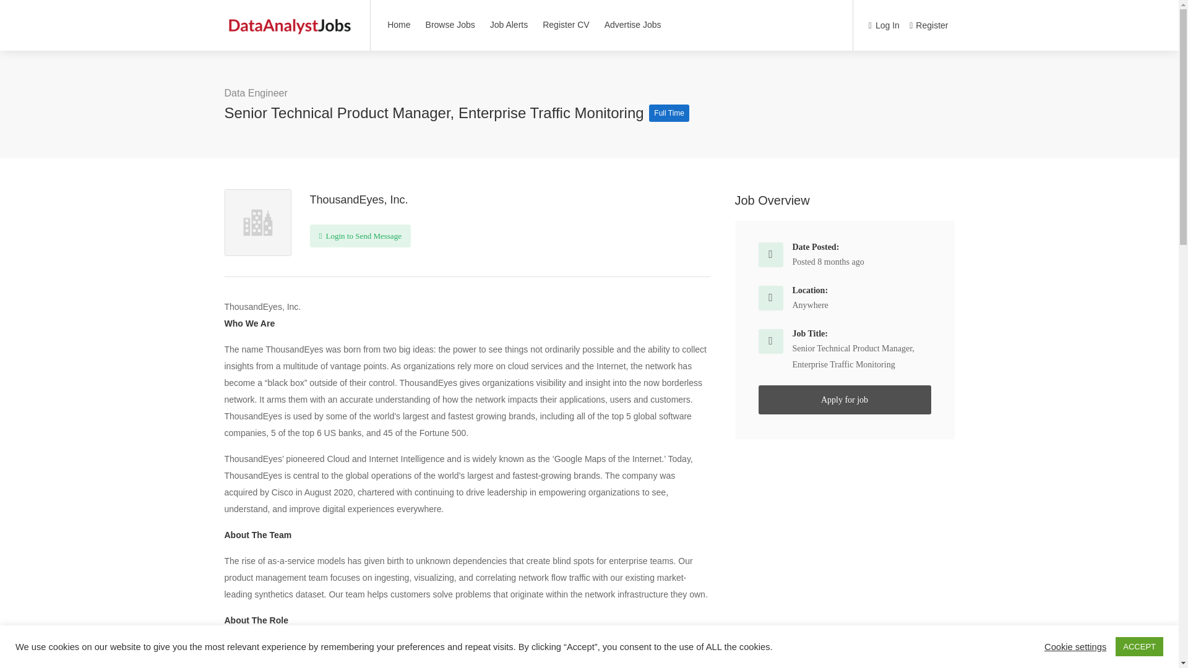 This screenshot has height=668, width=1188. I want to click on Data Engineer, so click(256, 93).